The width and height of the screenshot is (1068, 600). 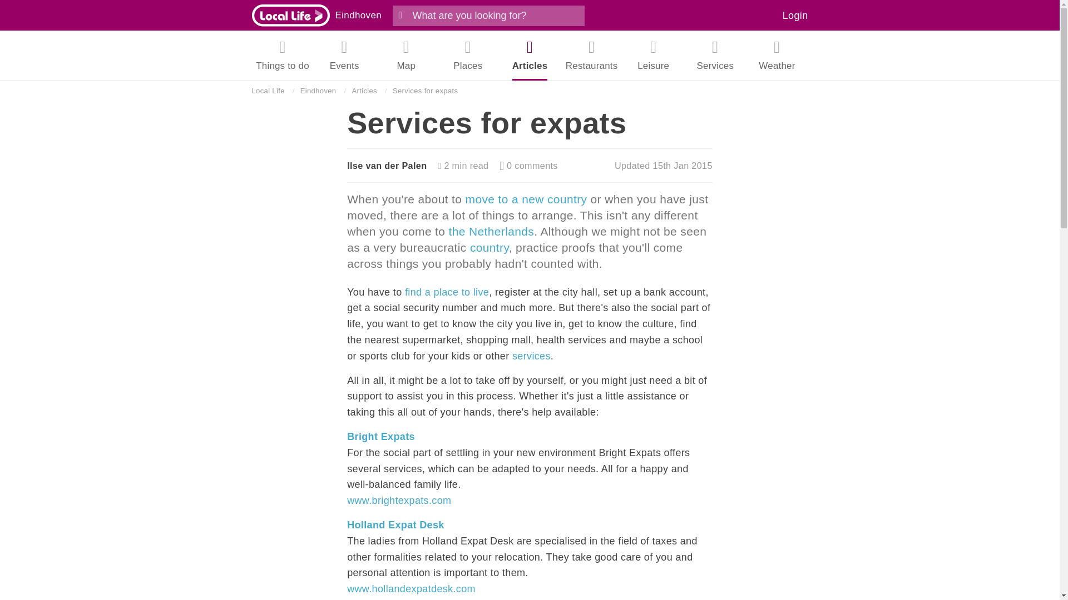 What do you see at coordinates (381, 437) in the screenshot?
I see `Bright Expats` at bounding box center [381, 437].